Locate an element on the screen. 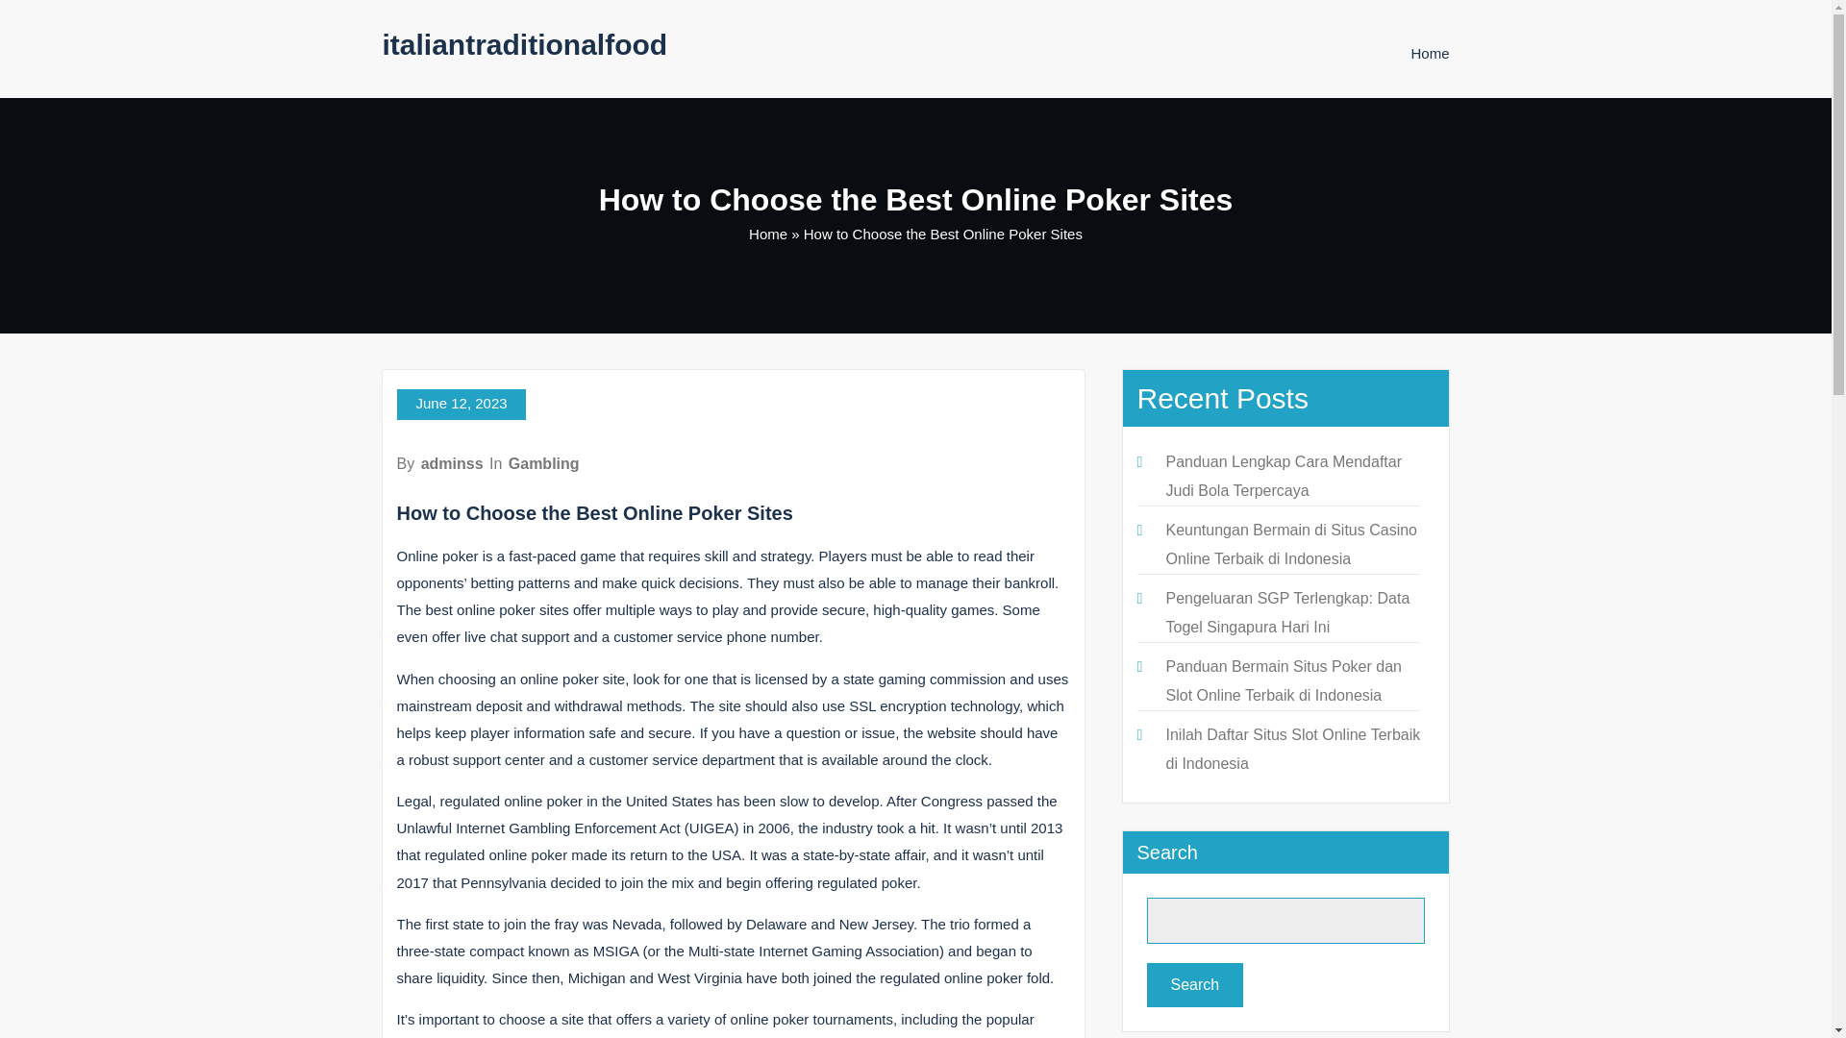 This screenshot has width=1846, height=1038. Home is located at coordinates (768, 234).